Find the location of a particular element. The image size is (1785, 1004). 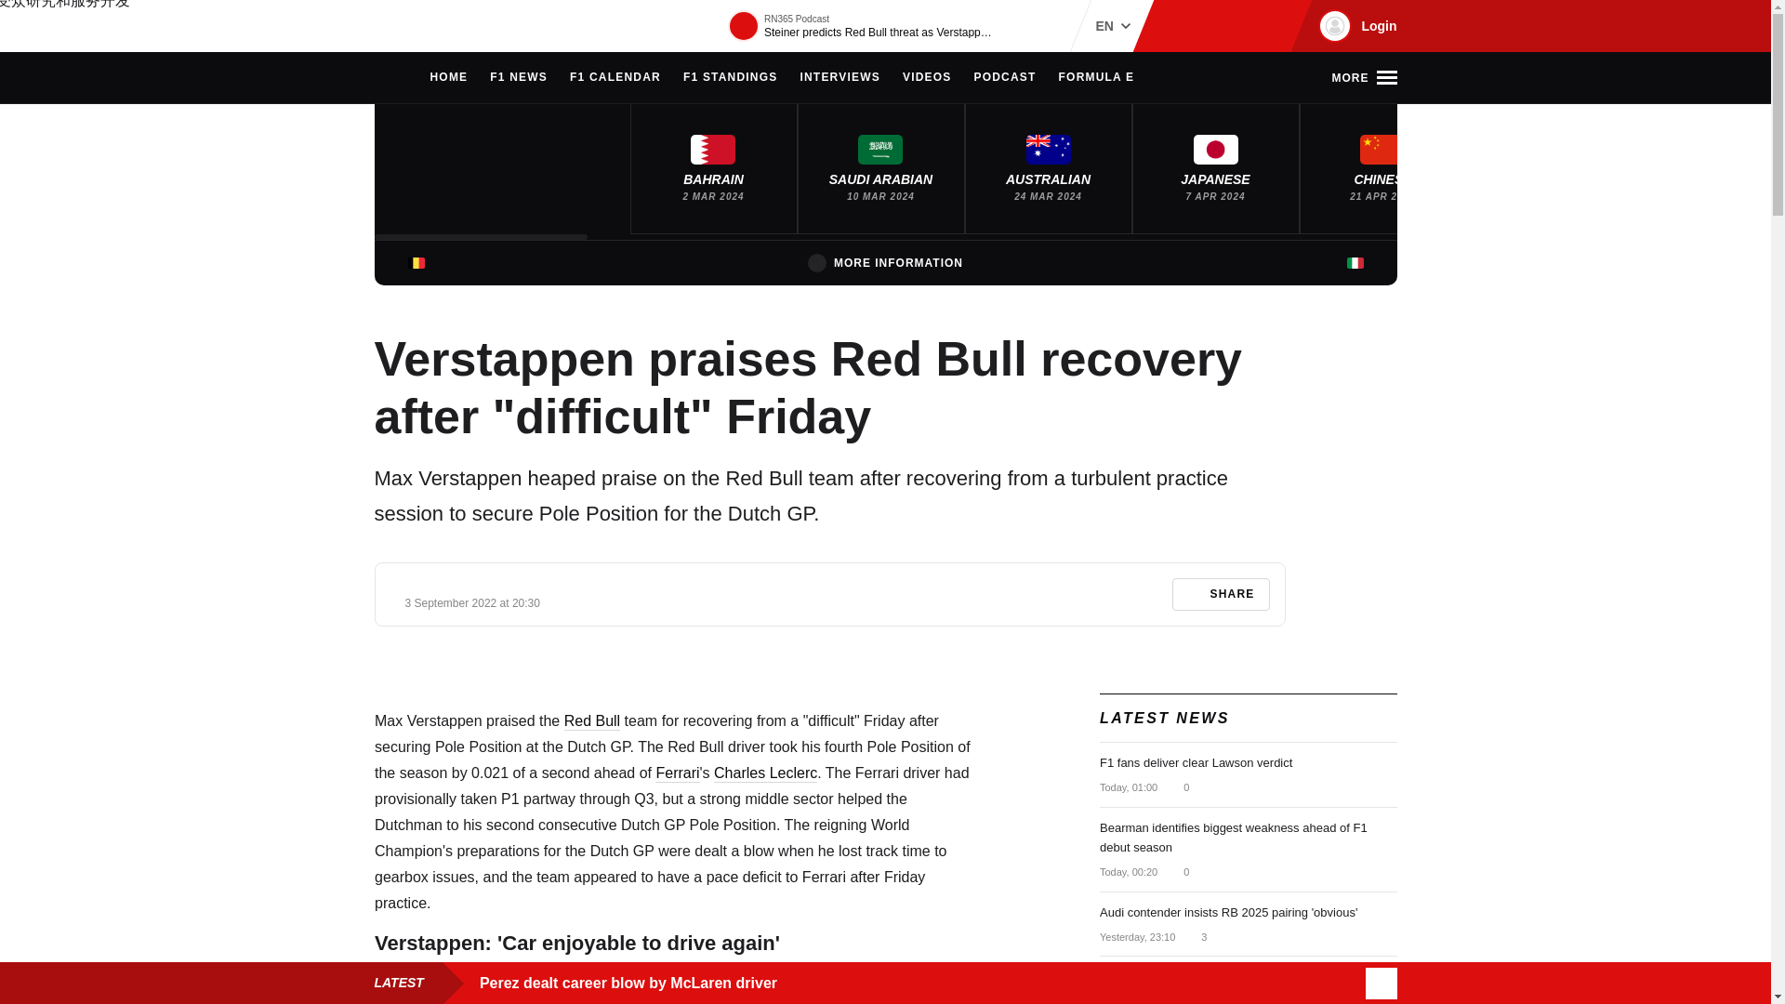

RacingNews365 on YouTube is located at coordinates (1268, 26).